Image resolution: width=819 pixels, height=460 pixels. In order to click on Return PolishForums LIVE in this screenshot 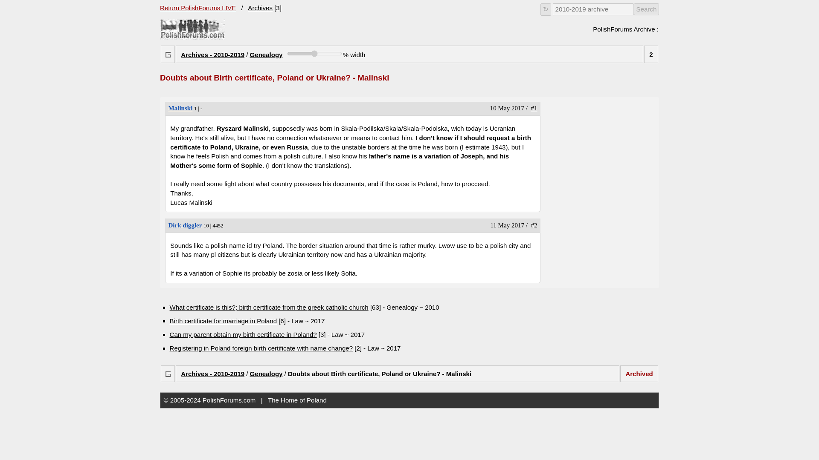, I will do `click(260, 8)`.